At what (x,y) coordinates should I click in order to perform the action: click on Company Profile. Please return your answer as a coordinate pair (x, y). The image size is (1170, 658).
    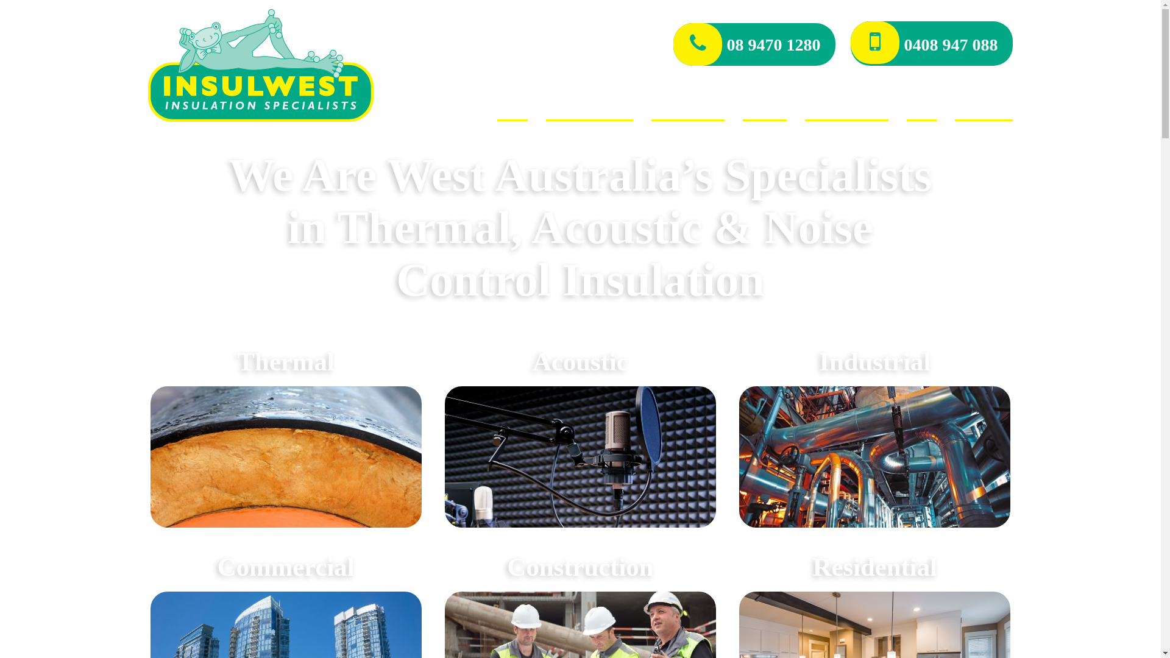
    Looking at the image, I should click on (590, 108).